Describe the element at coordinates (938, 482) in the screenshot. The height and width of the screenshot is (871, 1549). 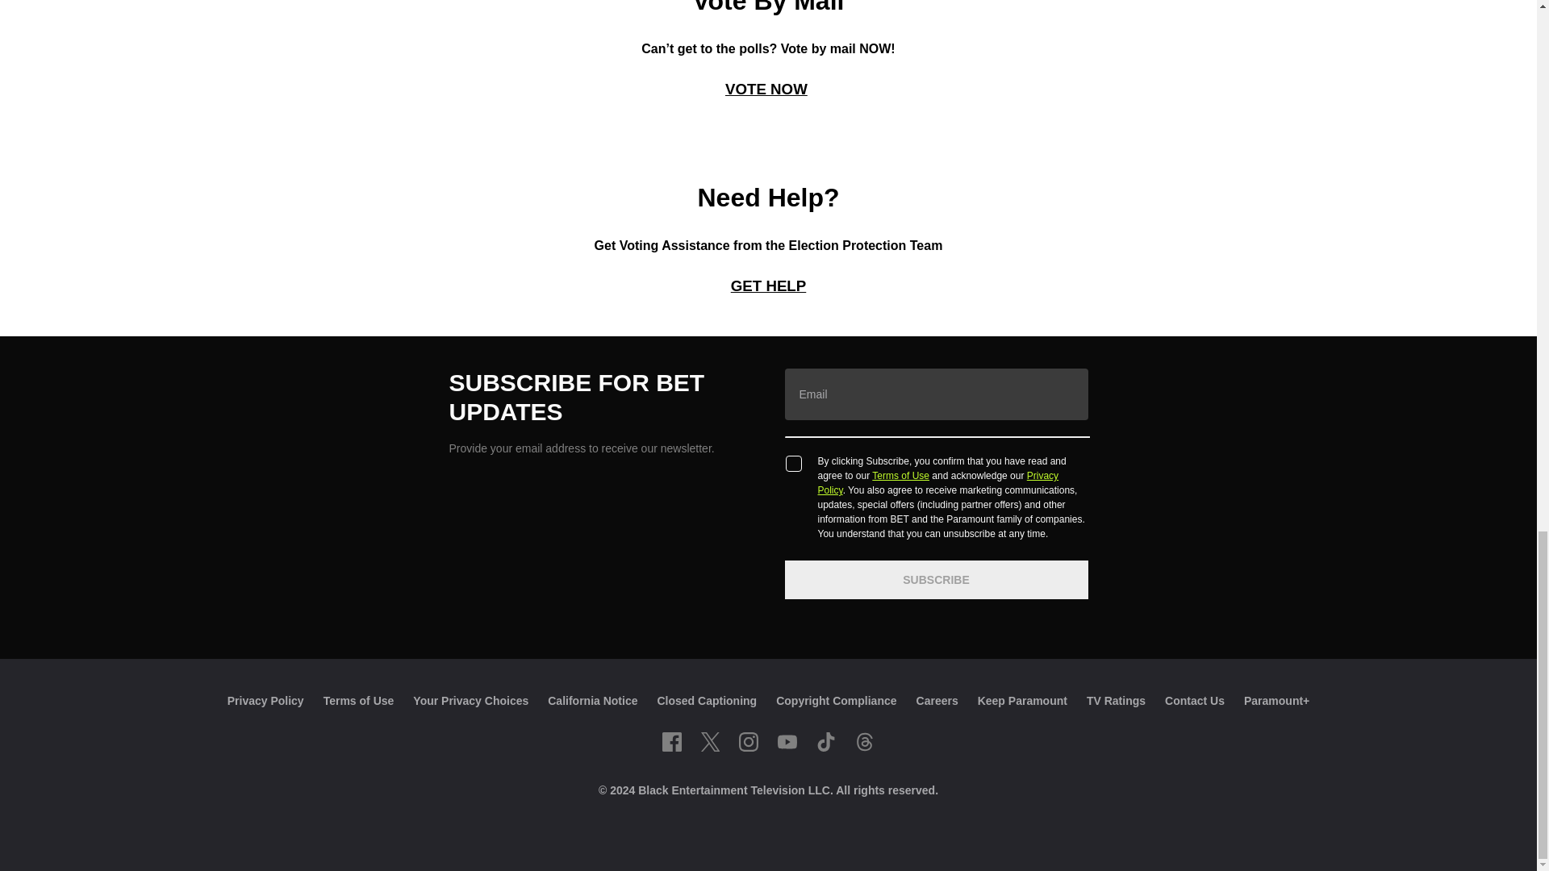
I see `Privacy Policy` at that location.